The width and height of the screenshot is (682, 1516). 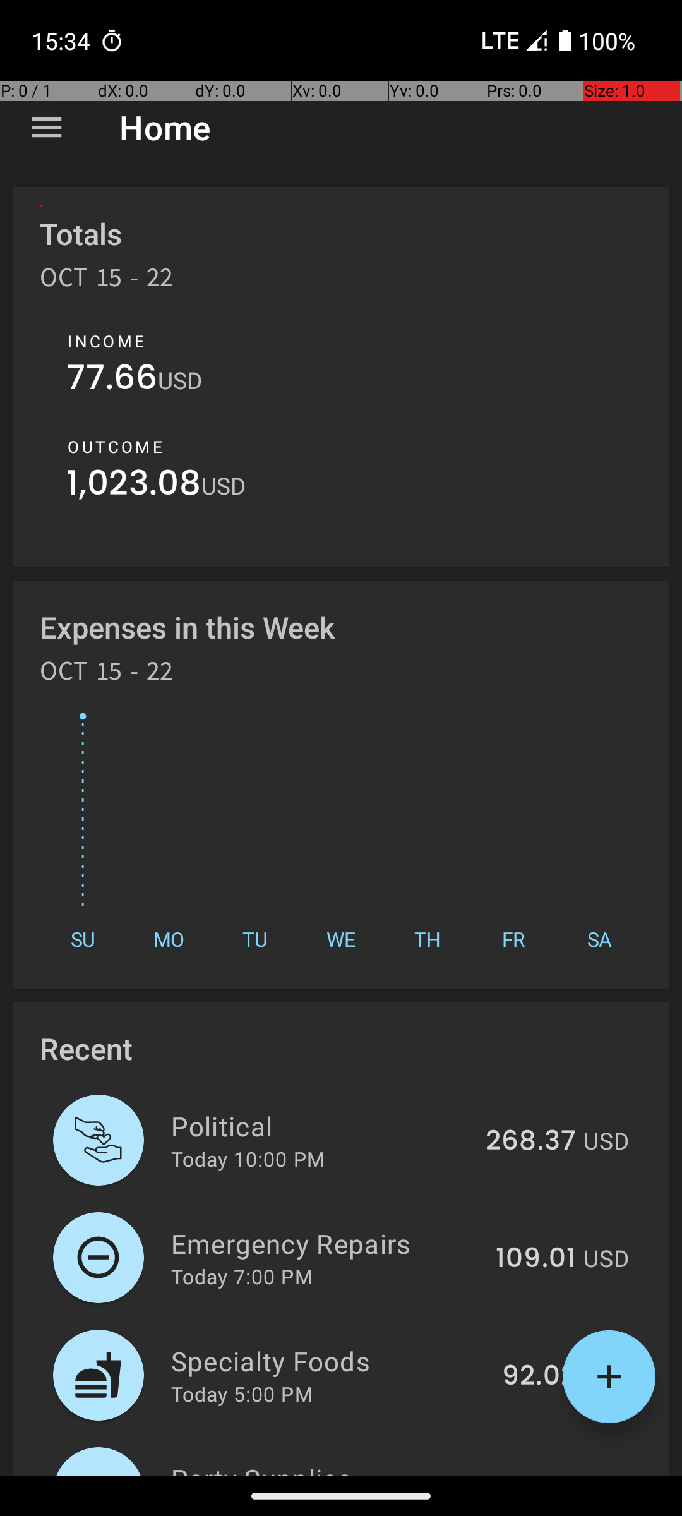 I want to click on Political, so click(x=321, y=1126).